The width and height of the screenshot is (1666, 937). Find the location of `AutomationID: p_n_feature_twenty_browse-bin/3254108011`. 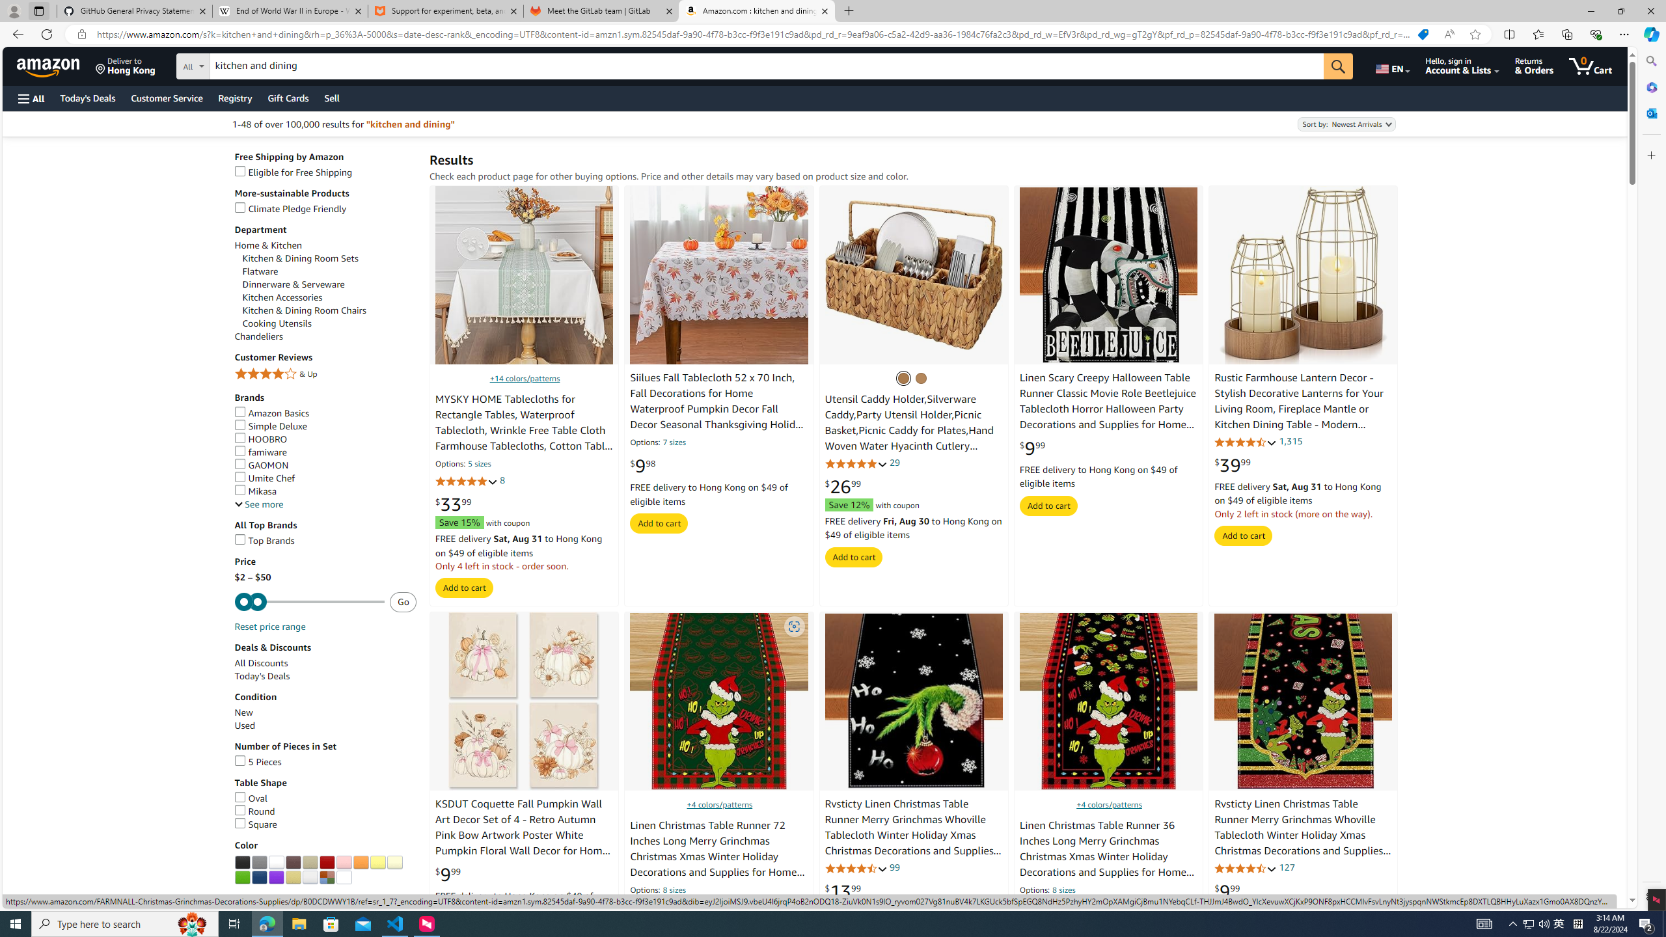

AutomationID: p_n_feature_twenty_browse-bin/3254108011 is located at coordinates (242, 877).